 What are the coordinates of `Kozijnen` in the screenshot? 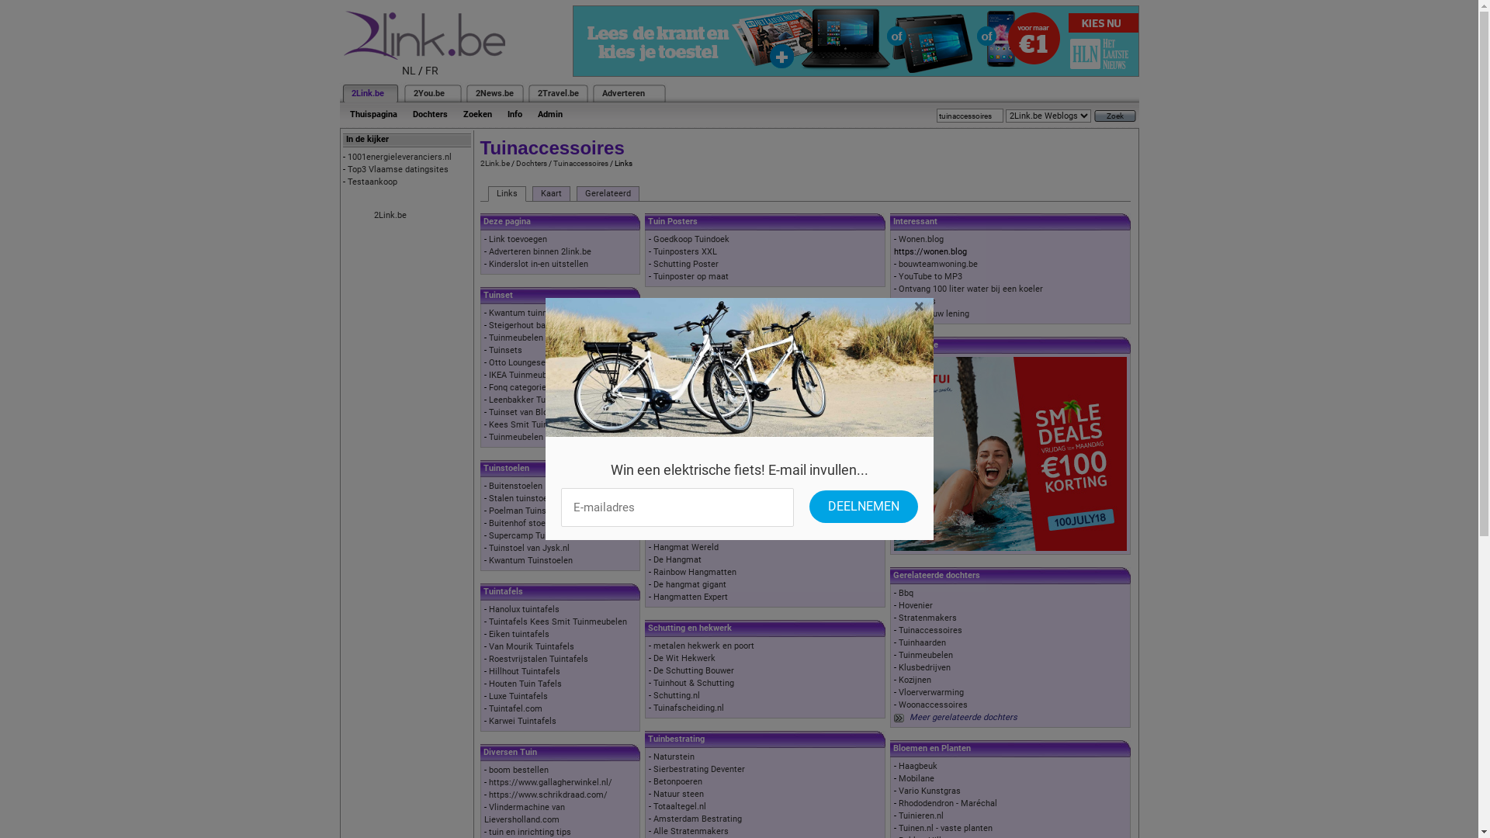 It's located at (915, 680).